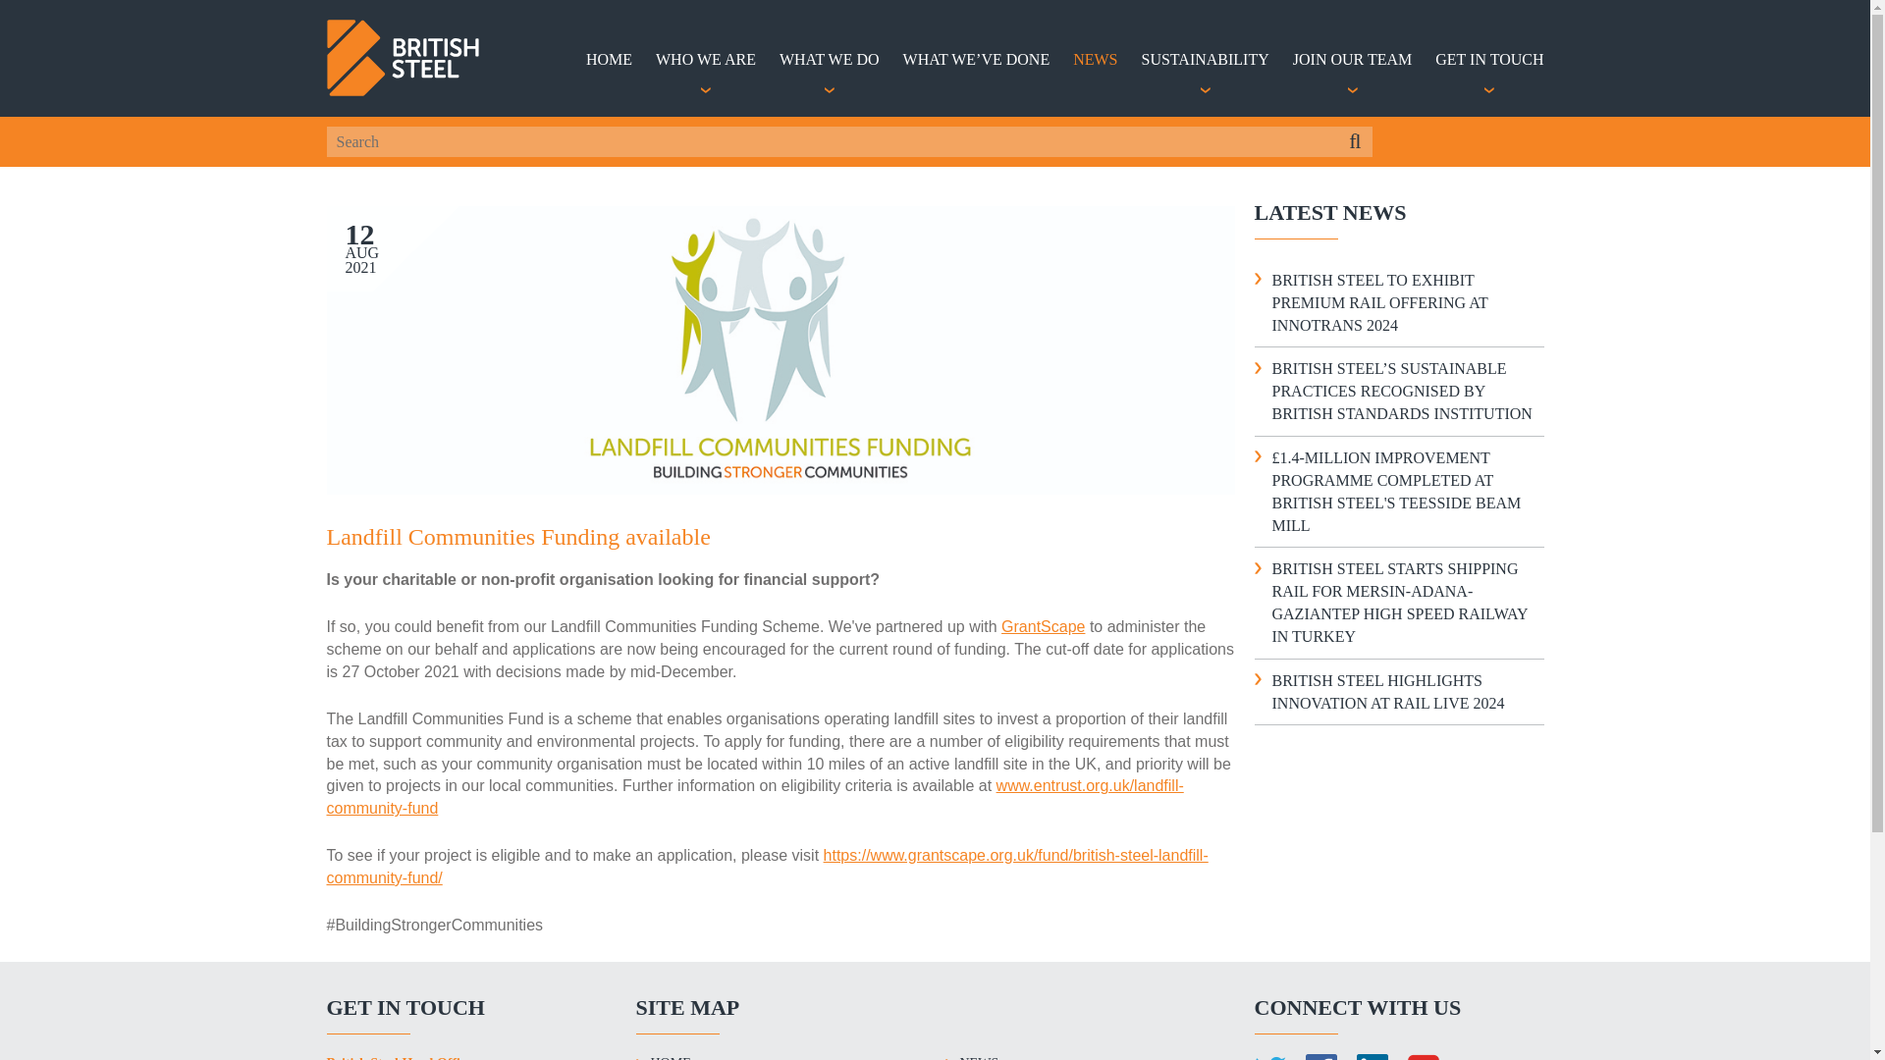  Describe the element at coordinates (1095, 82) in the screenshot. I see `NEWS` at that location.